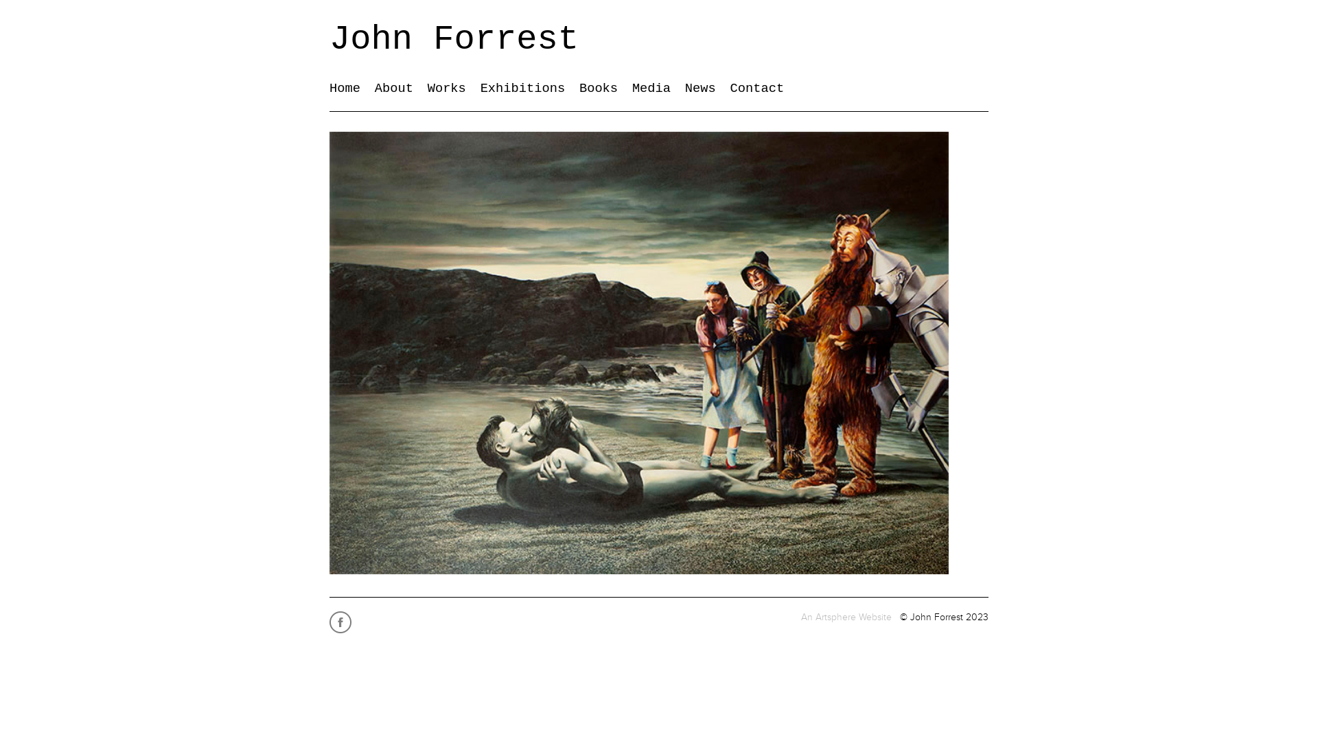  Describe the element at coordinates (758, 89) in the screenshot. I see `Contact` at that location.